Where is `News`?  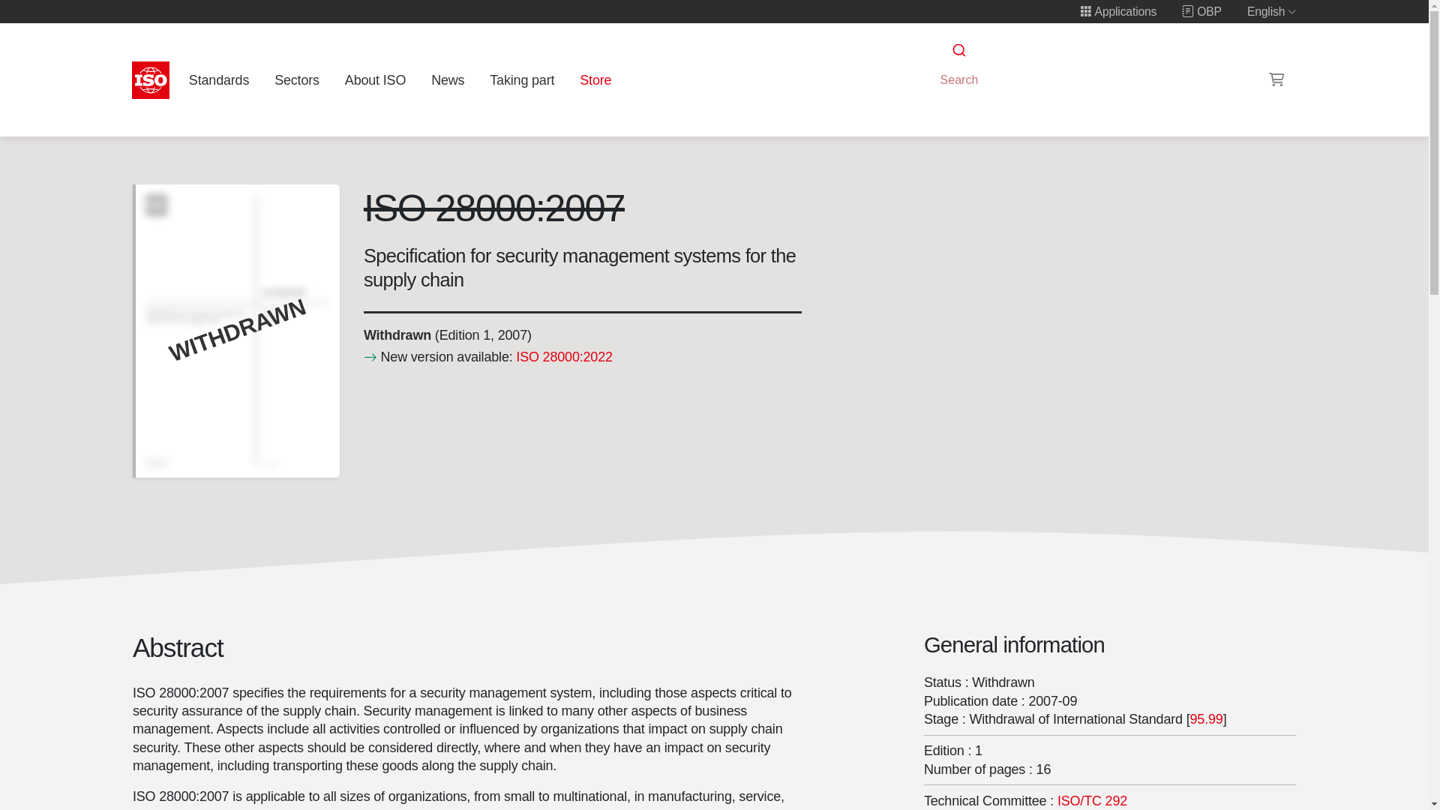
News is located at coordinates (447, 79).